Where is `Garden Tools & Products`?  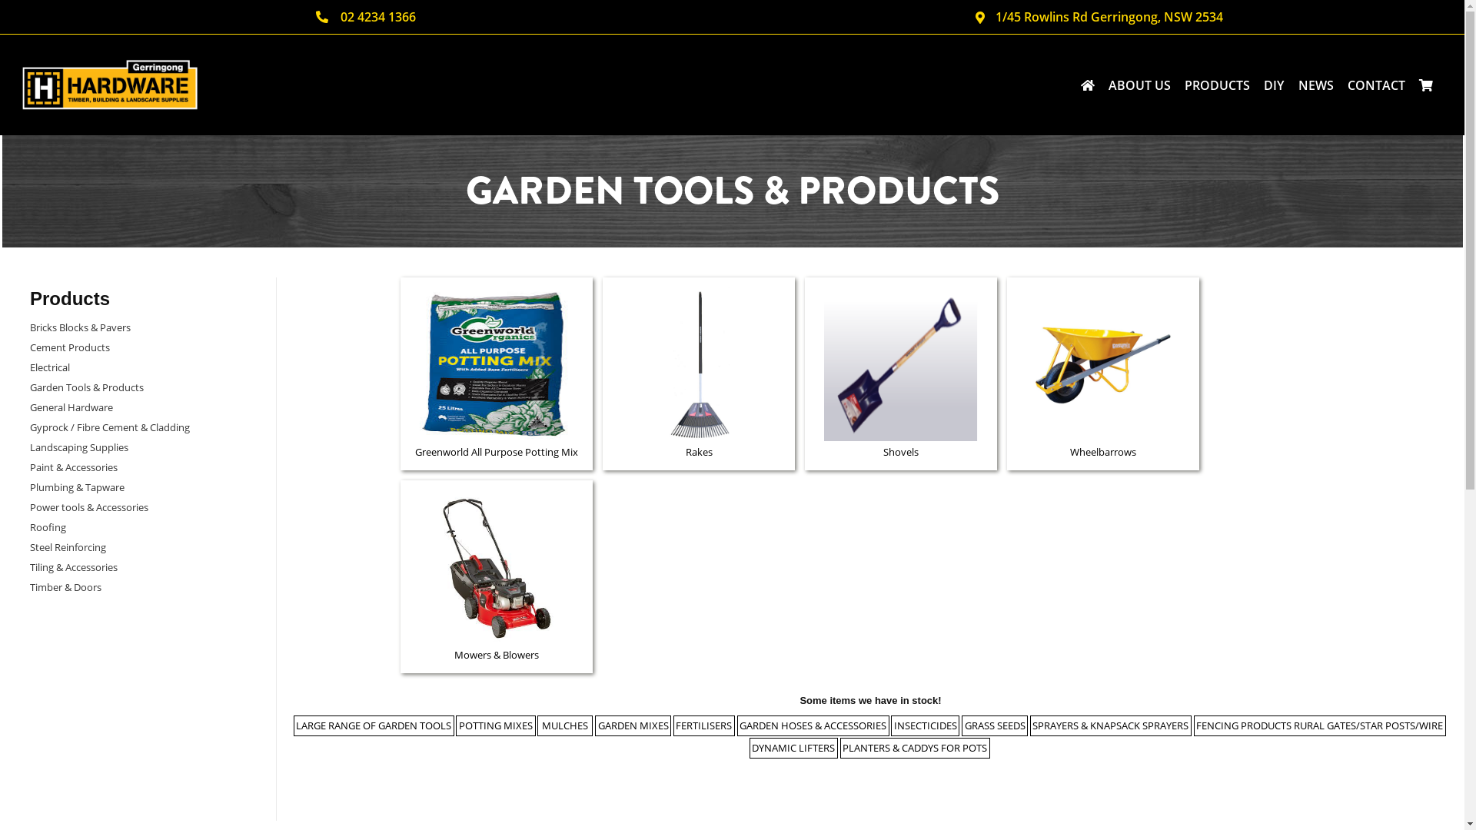 Garden Tools & Products is located at coordinates (87, 387).